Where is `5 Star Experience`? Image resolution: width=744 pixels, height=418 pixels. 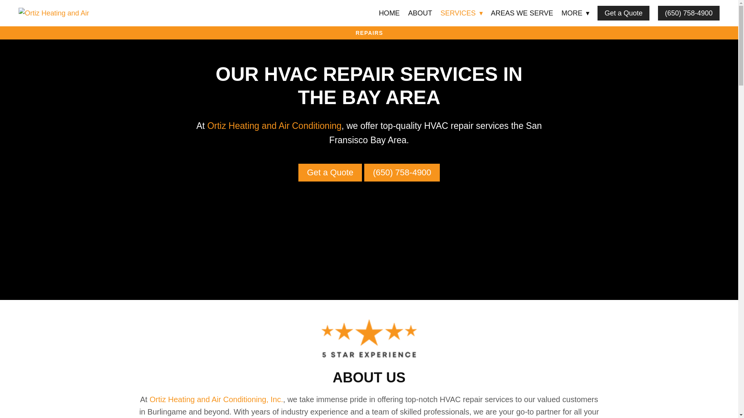 5 Star Experience is located at coordinates (369, 339).